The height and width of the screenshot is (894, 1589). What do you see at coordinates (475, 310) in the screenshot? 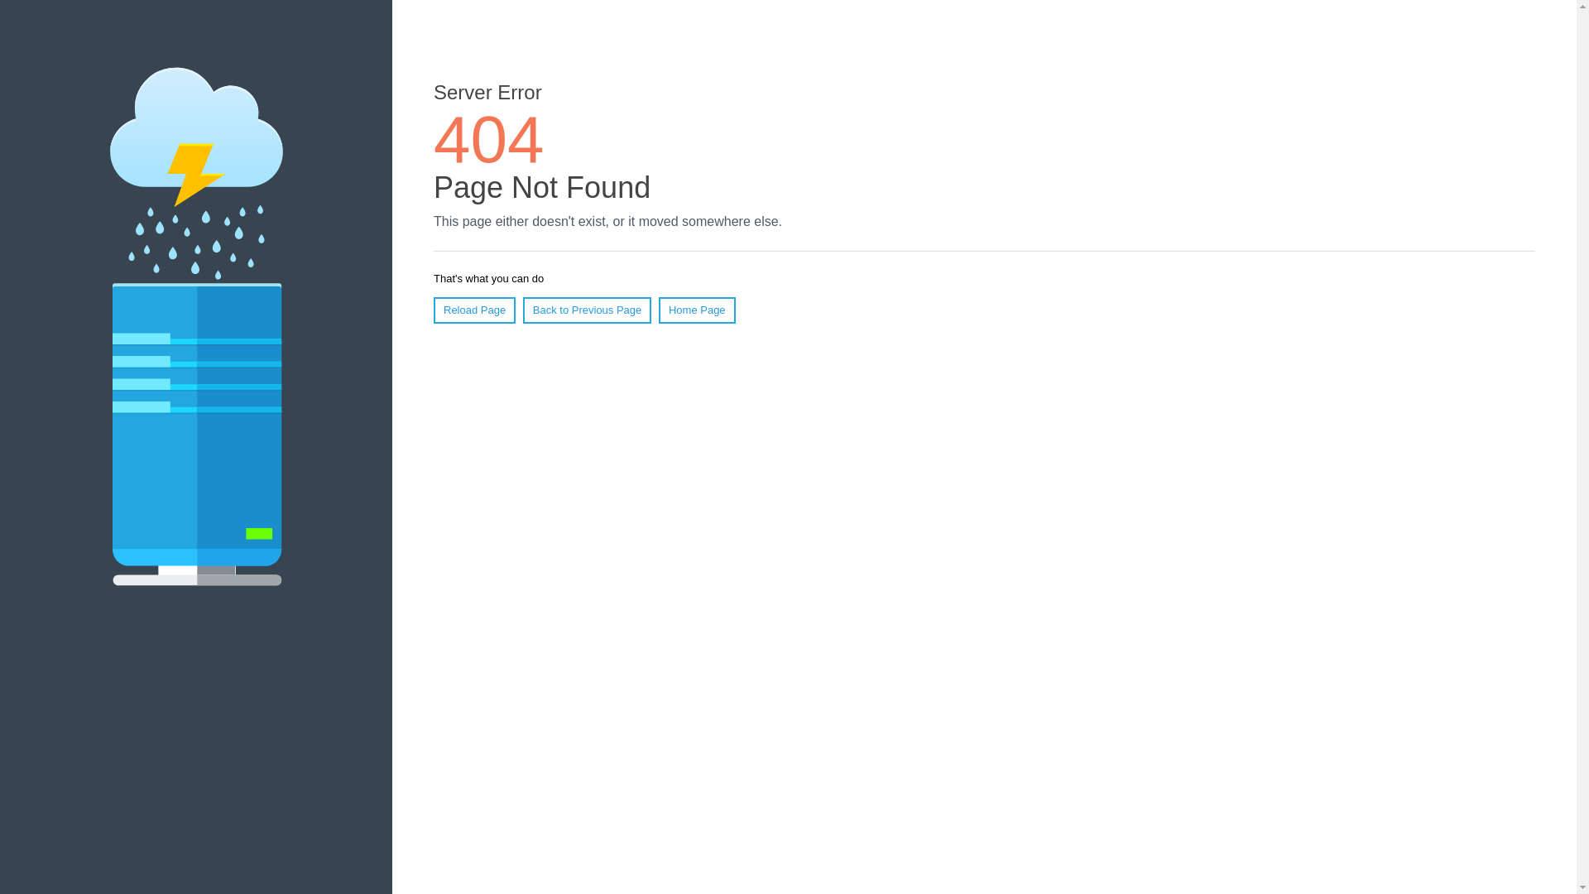
I see `Reload Page` at bounding box center [475, 310].